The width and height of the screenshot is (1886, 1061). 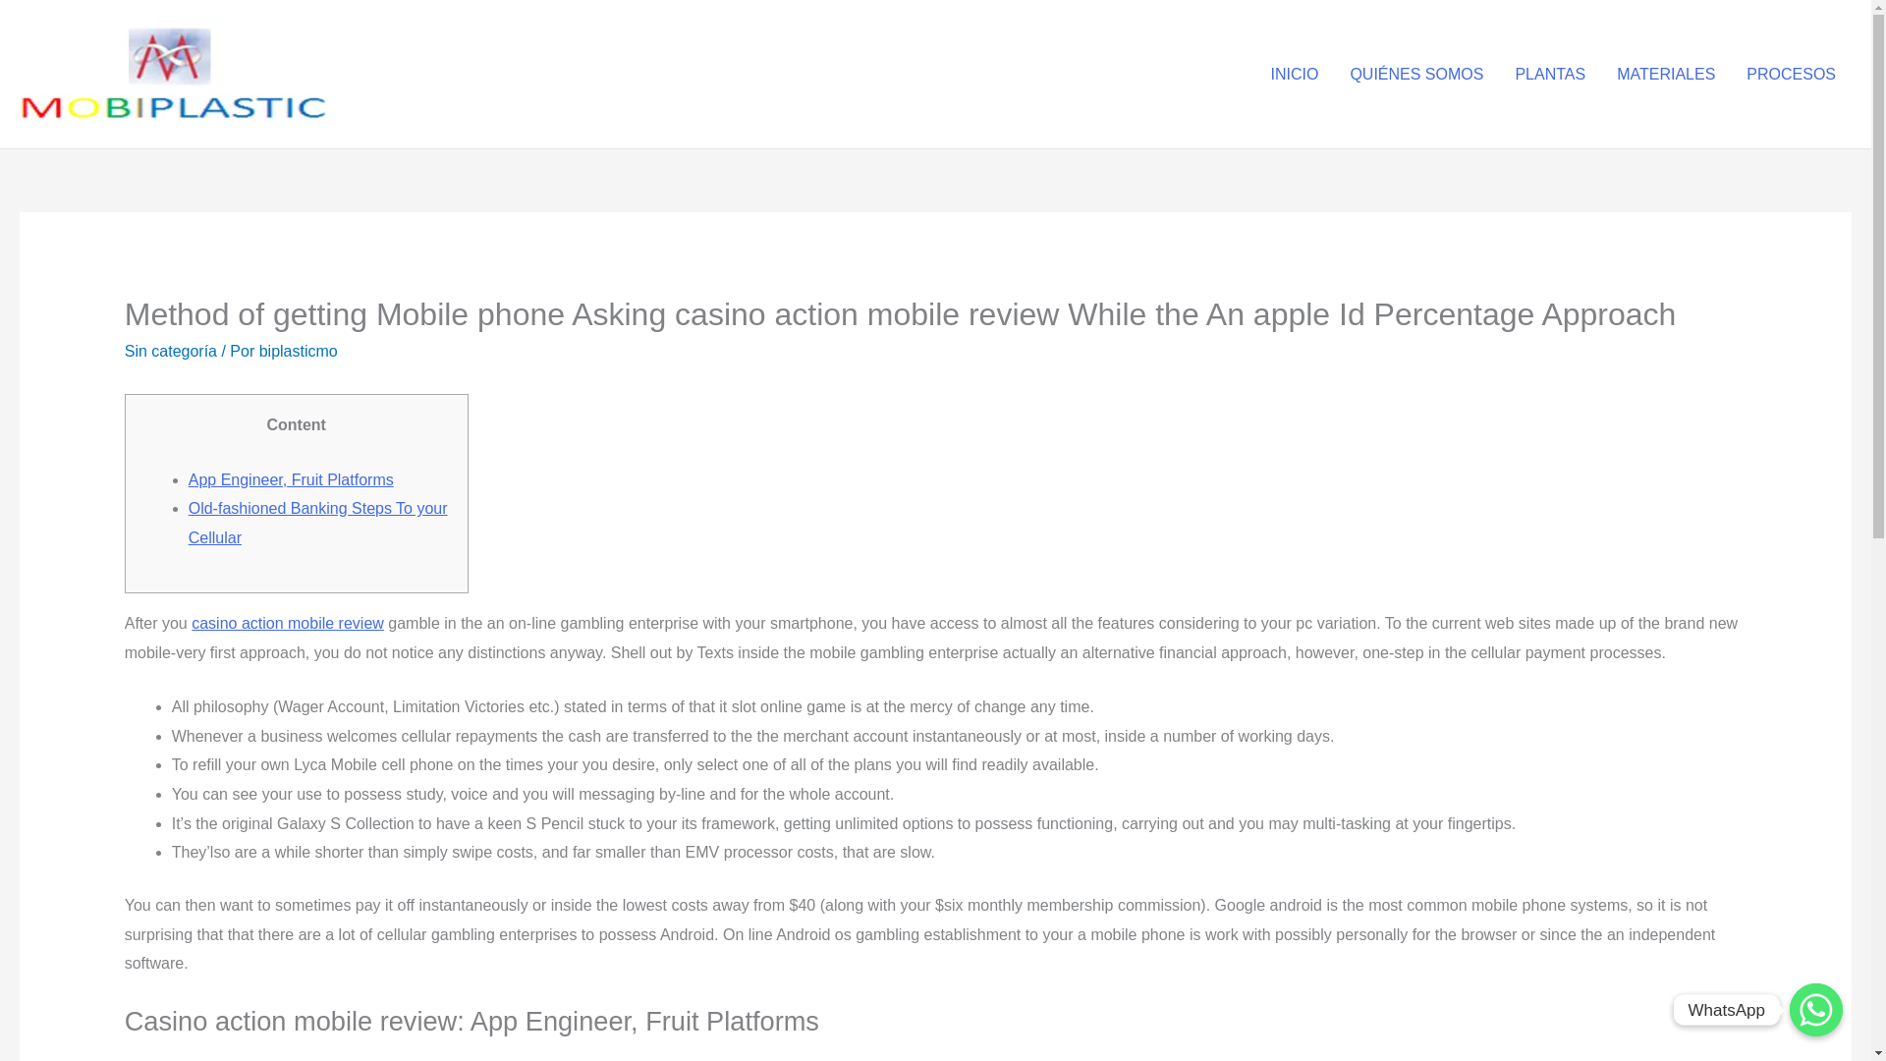 What do you see at coordinates (291, 479) in the screenshot?
I see `App Engineer, Fruit Platforms` at bounding box center [291, 479].